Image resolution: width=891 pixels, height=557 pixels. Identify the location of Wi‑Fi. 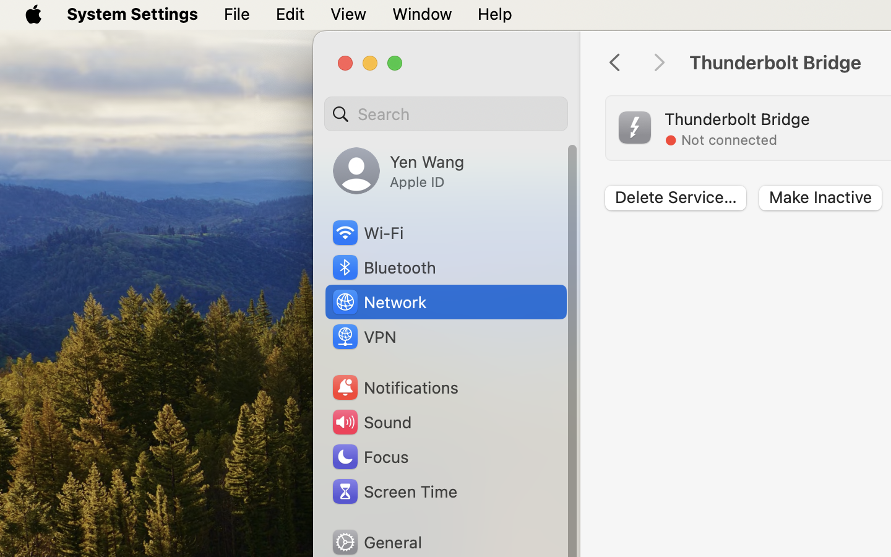
(367, 233).